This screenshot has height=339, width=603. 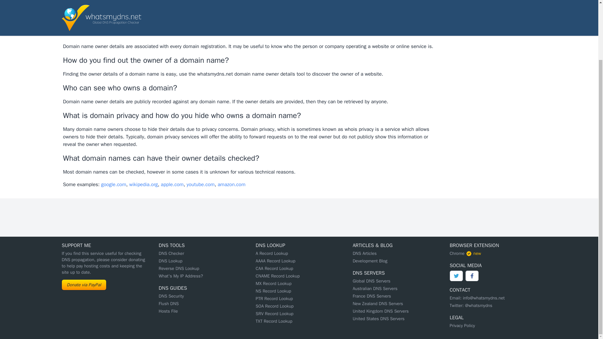 What do you see at coordinates (171, 254) in the screenshot?
I see `DNS Checker` at bounding box center [171, 254].